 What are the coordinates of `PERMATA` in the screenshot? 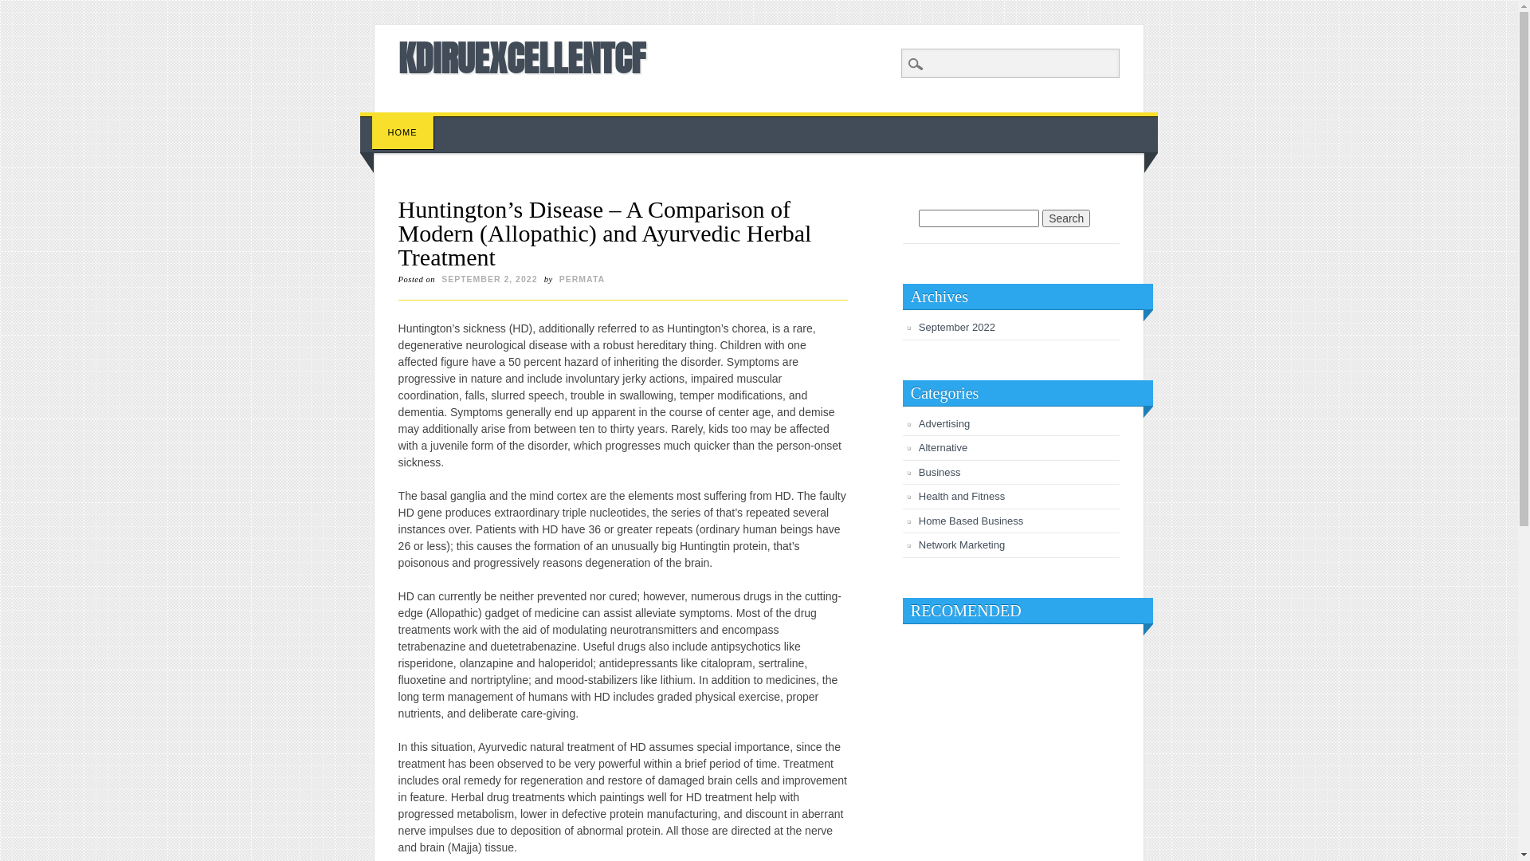 It's located at (582, 279).